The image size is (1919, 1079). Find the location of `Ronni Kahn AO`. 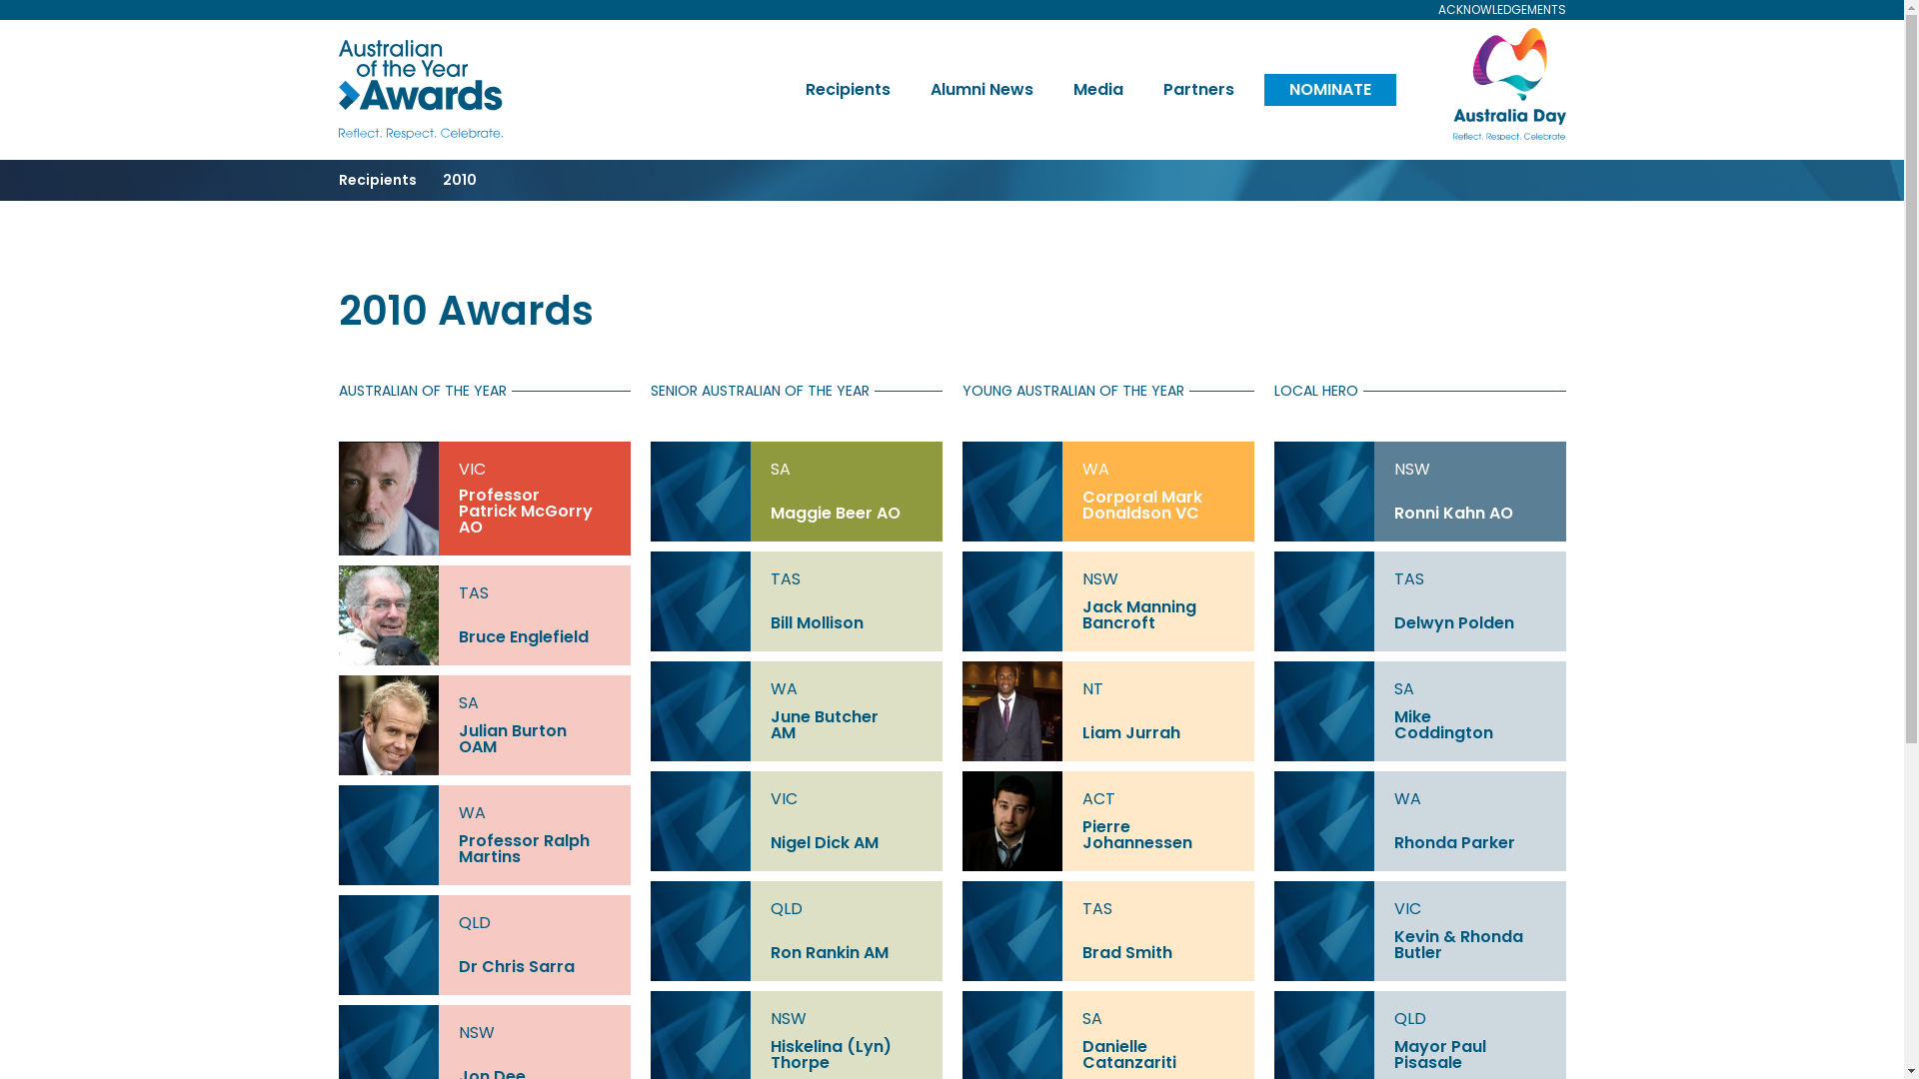

Ronni Kahn AO is located at coordinates (1469, 514).